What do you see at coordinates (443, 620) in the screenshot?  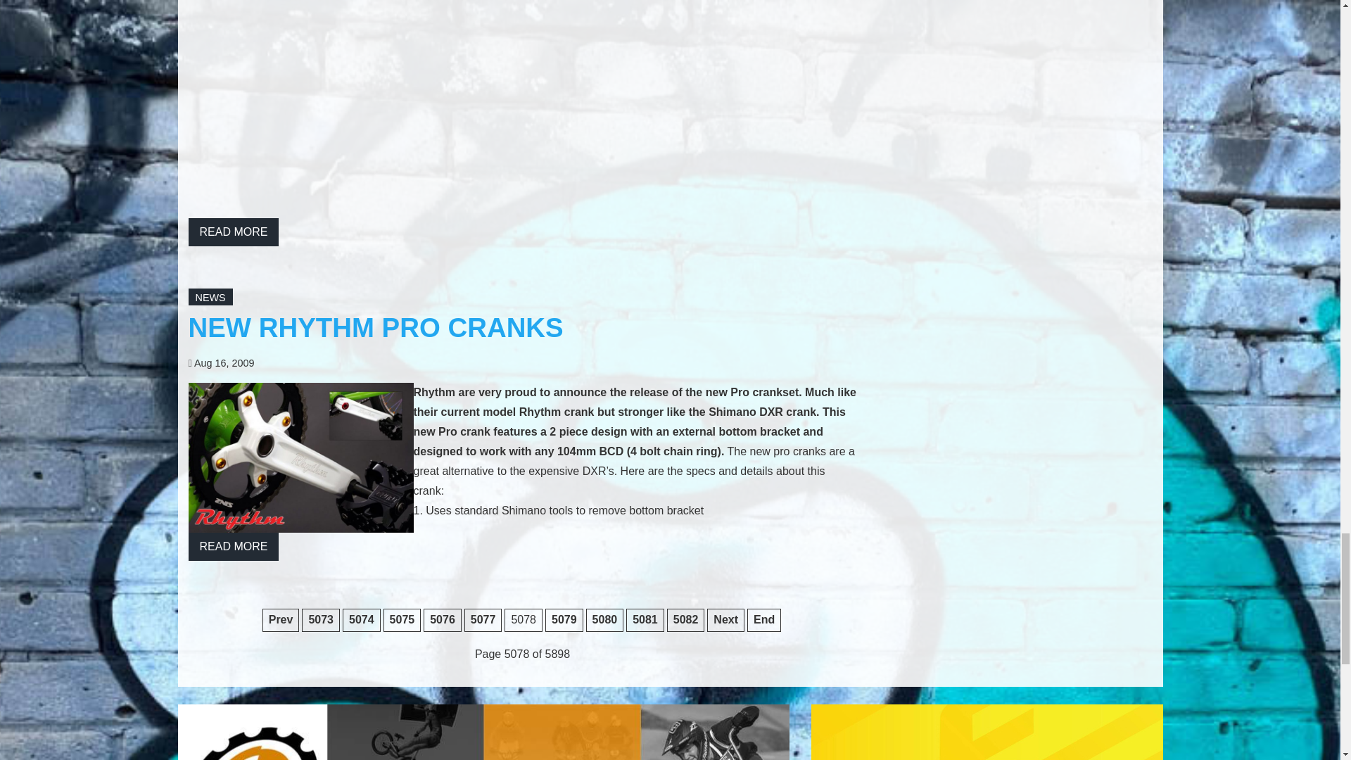 I see `5076` at bounding box center [443, 620].